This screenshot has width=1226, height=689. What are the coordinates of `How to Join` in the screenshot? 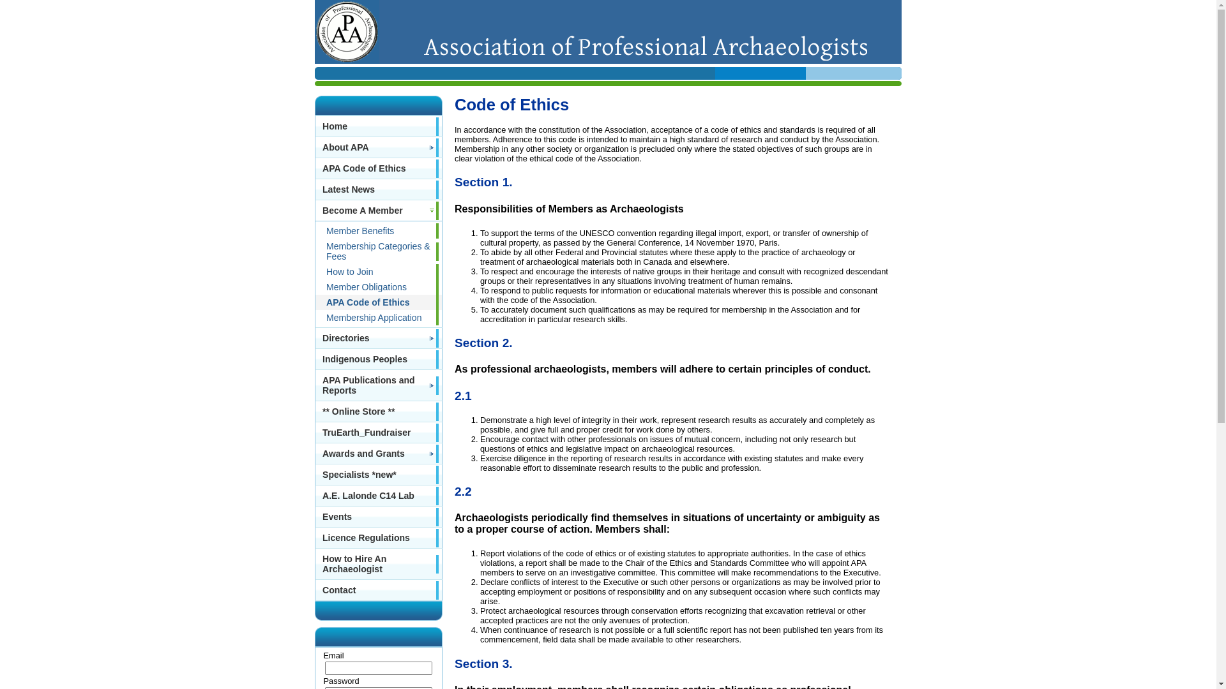 It's located at (378, 272).